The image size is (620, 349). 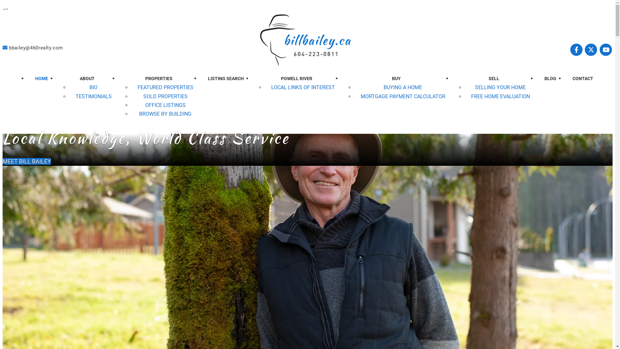 I want to click on SOLD PROPERTIES, so click(x=165, y=96).